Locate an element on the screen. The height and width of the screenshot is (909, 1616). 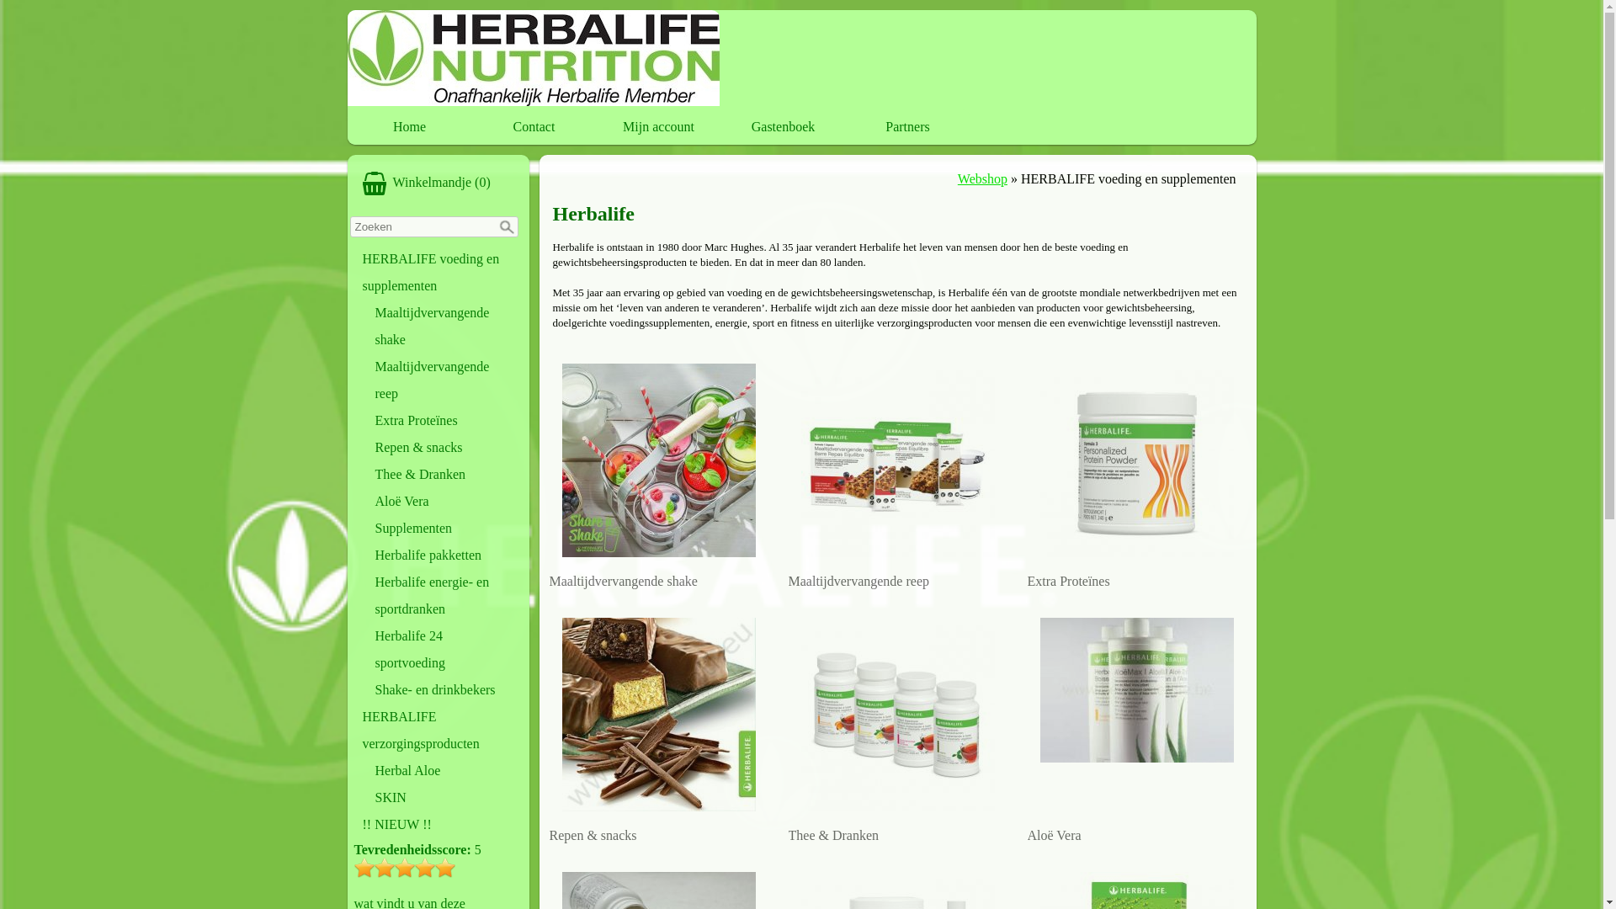
Repen & snacks is located at coordinates (658, 726).